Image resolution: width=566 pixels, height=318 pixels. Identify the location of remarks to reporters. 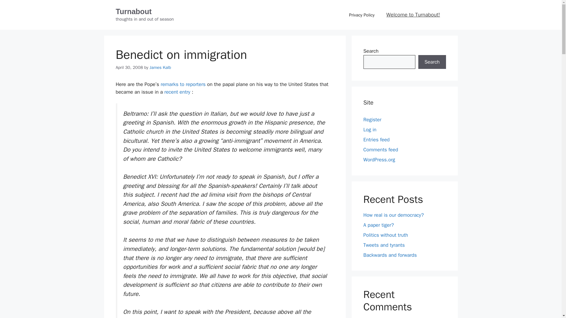
(183, 84).